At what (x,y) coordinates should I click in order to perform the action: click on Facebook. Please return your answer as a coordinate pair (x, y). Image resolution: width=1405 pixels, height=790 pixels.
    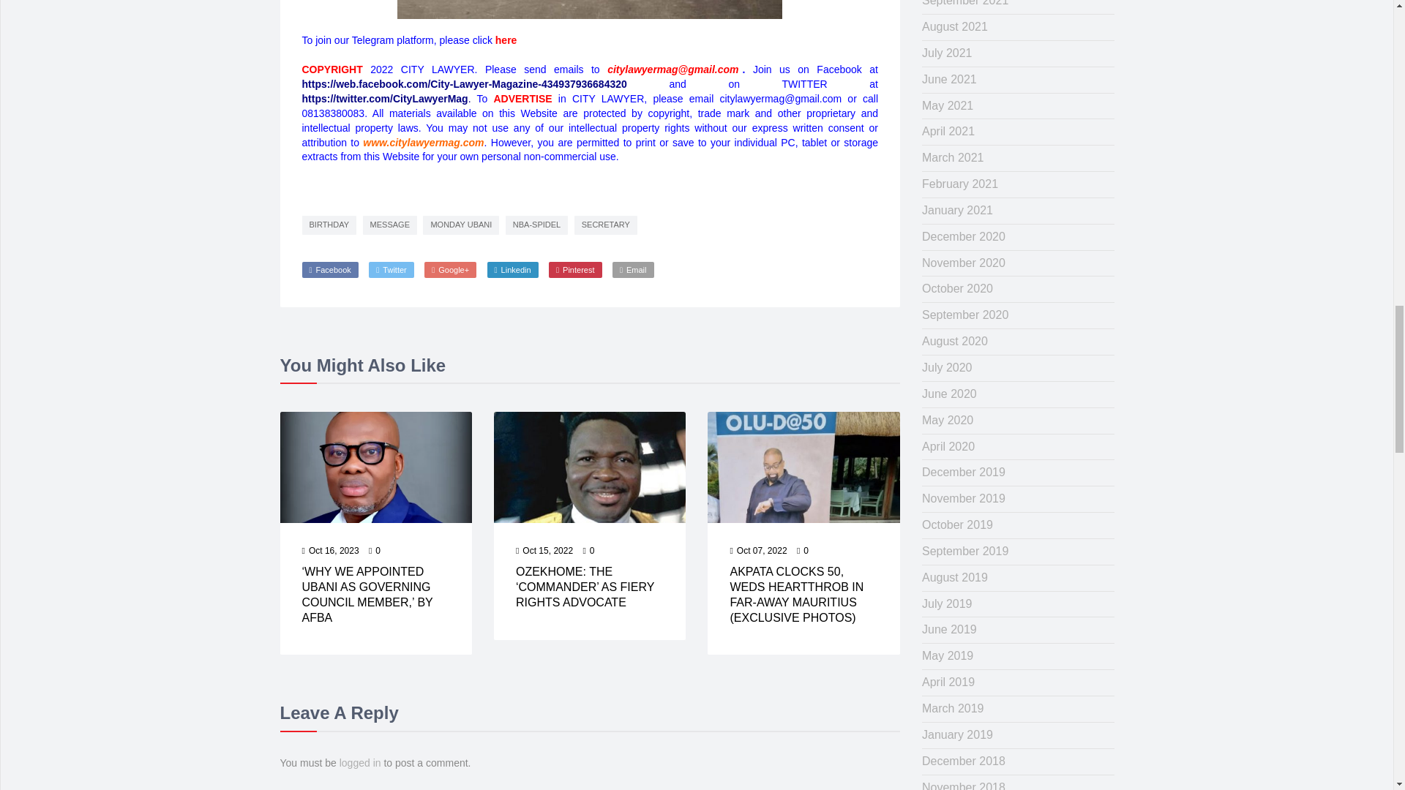
    Looking at the image, I should click on (329, 269).